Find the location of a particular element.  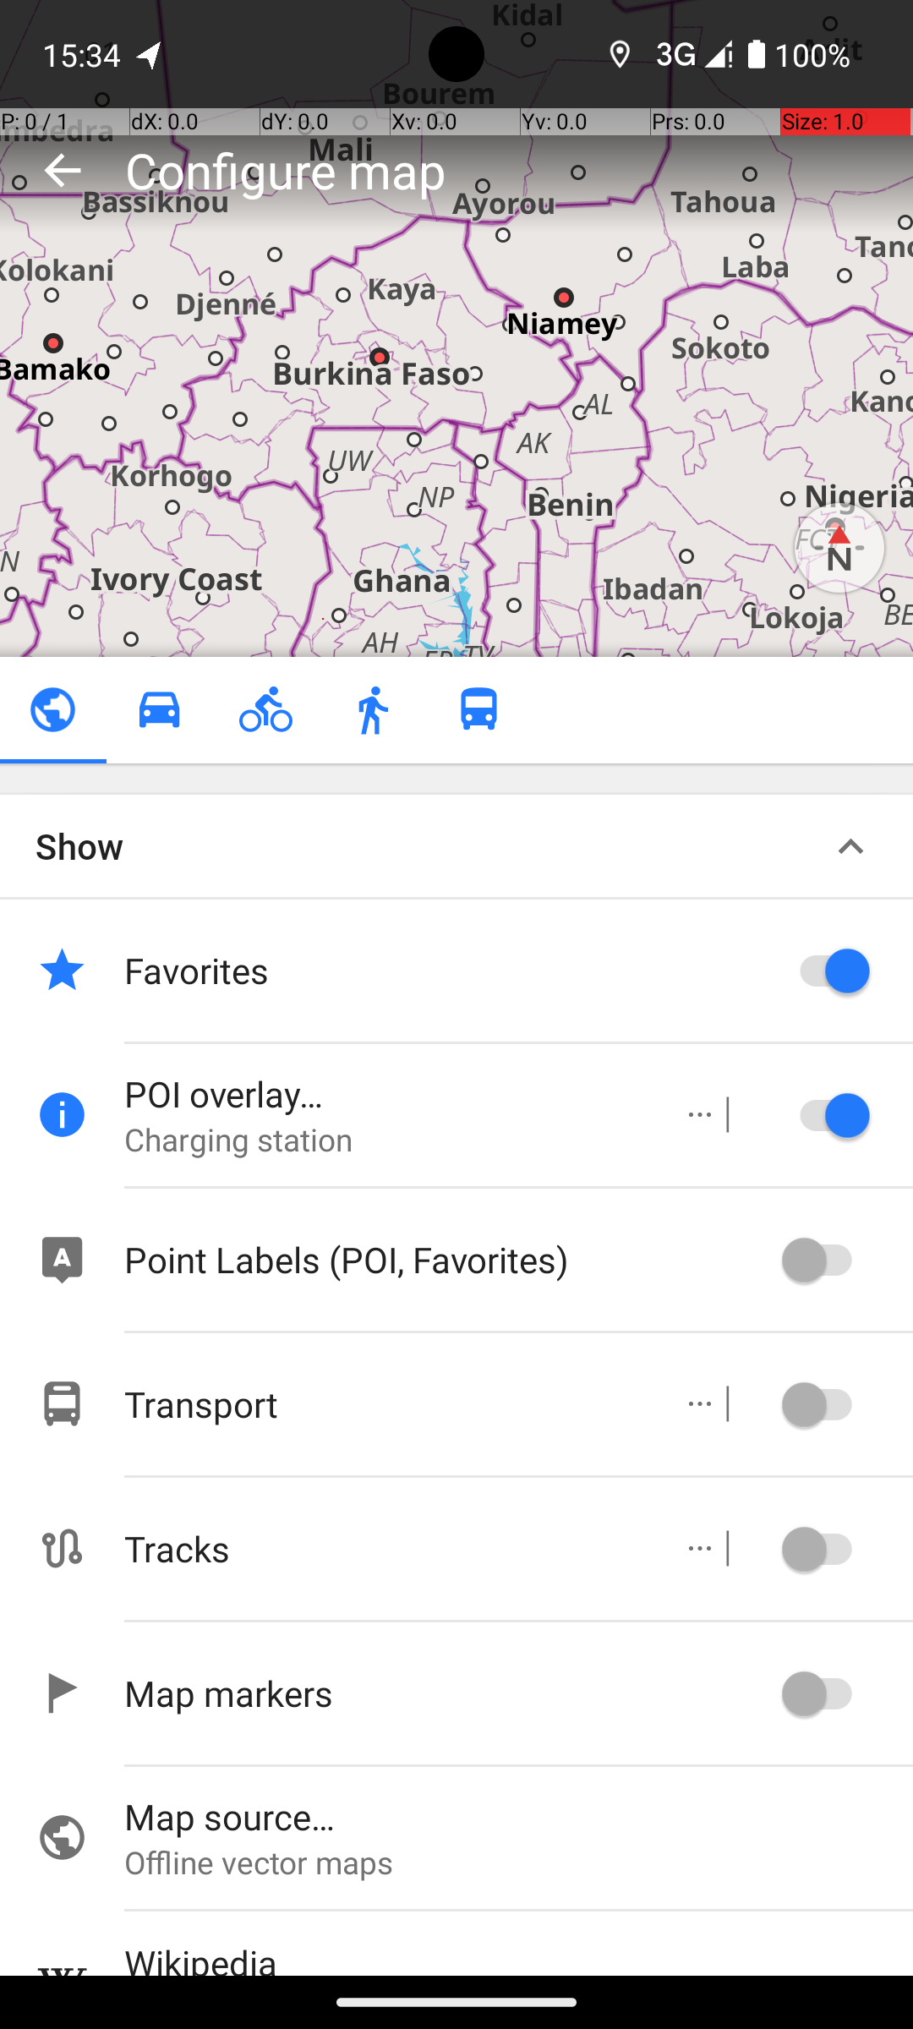

Driving unchecked is located at coordinates (159, 710).